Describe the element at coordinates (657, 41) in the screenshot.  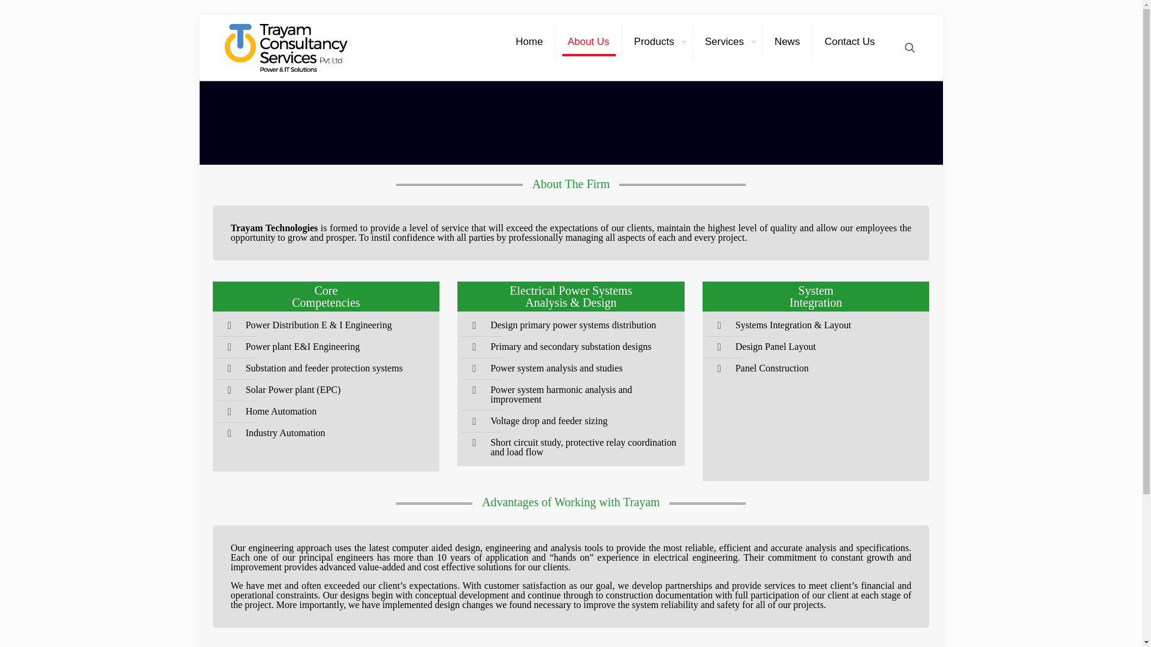
I see `Products` at that location.